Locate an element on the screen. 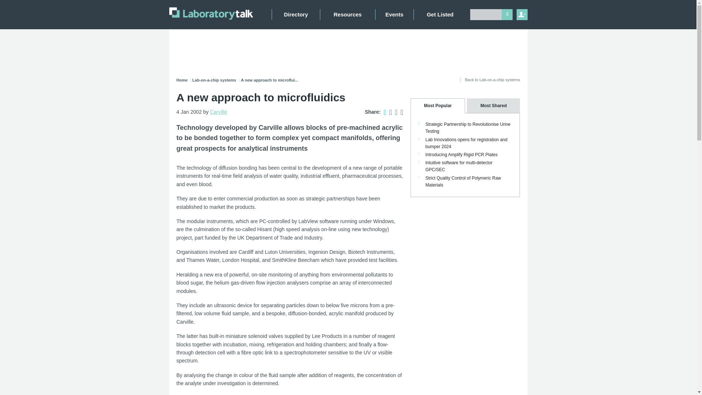 This screenshot has width=702, height=395. Resources is located at coordinates (347, 14).